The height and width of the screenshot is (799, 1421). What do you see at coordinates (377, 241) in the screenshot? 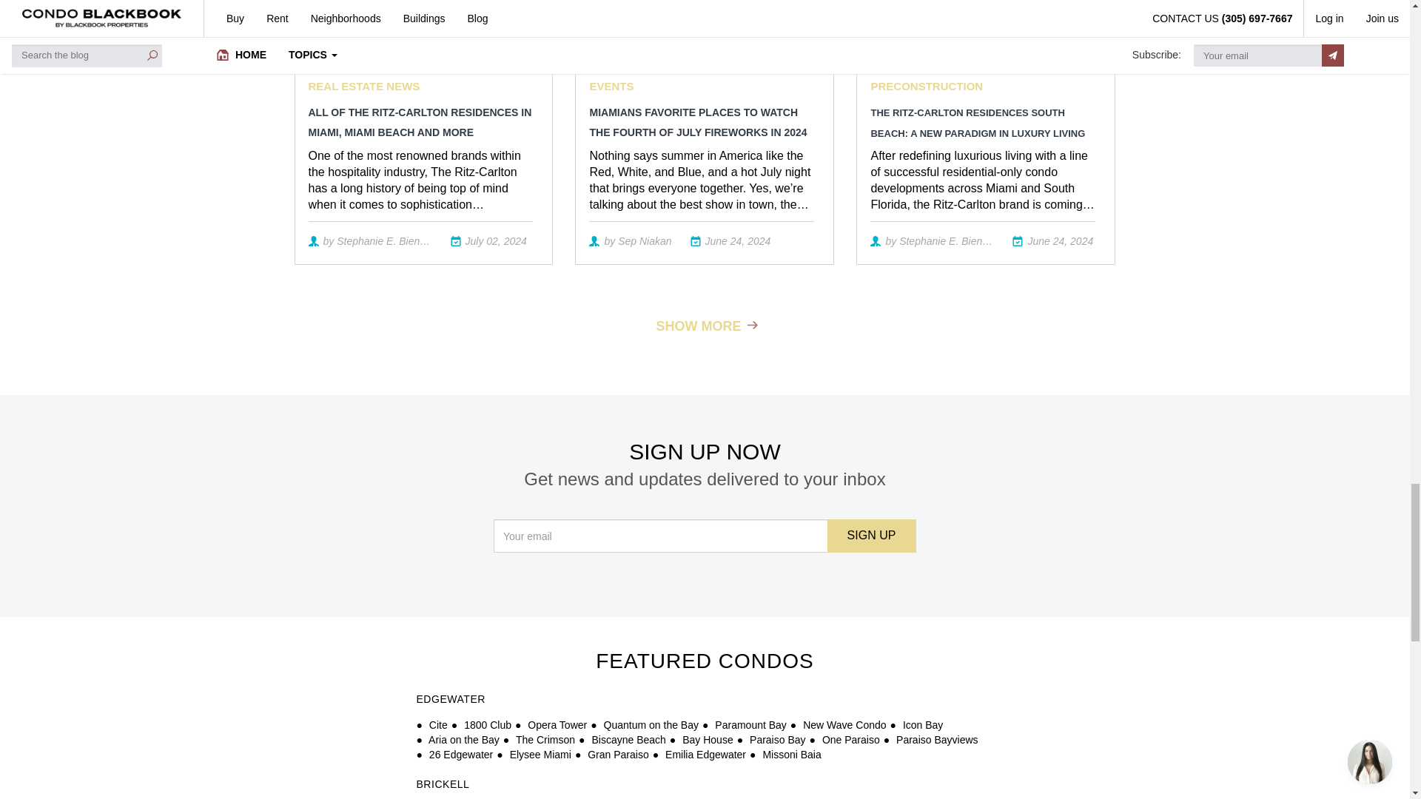
I see `Stephanie E. Bienstock` at bounding box center [377, 241].